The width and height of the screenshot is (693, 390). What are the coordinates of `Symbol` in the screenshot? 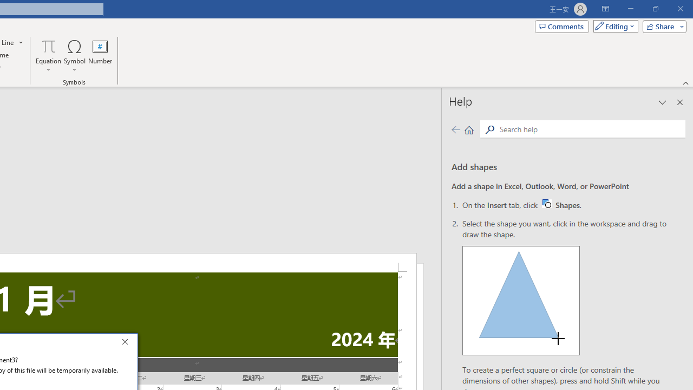 It's located at (75, 55).